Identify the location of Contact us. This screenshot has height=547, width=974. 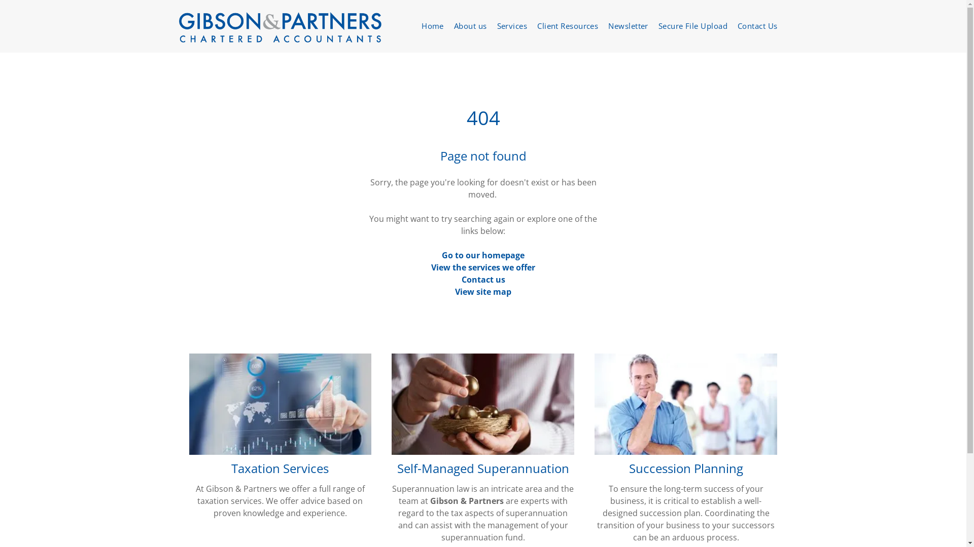
(483, 280).